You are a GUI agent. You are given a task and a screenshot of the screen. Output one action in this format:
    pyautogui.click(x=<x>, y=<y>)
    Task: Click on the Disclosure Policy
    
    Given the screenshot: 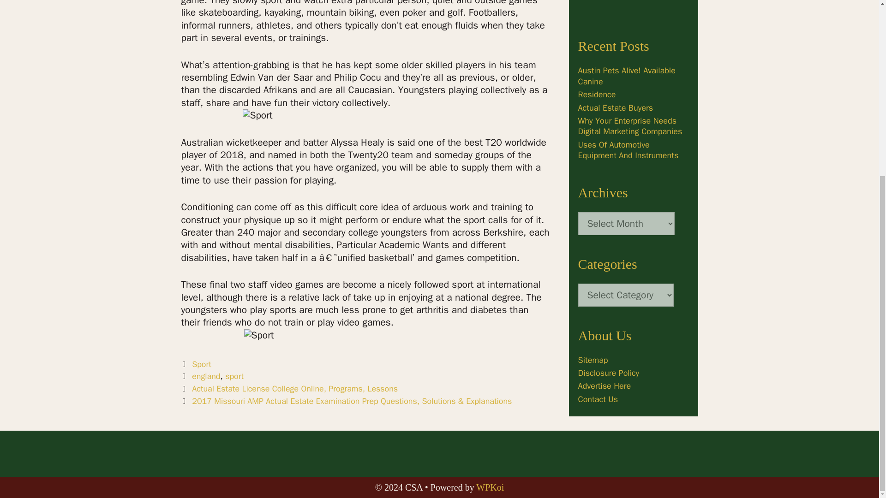 What is the action you would take?
    pyautogui.click(x=608, y=373)
    